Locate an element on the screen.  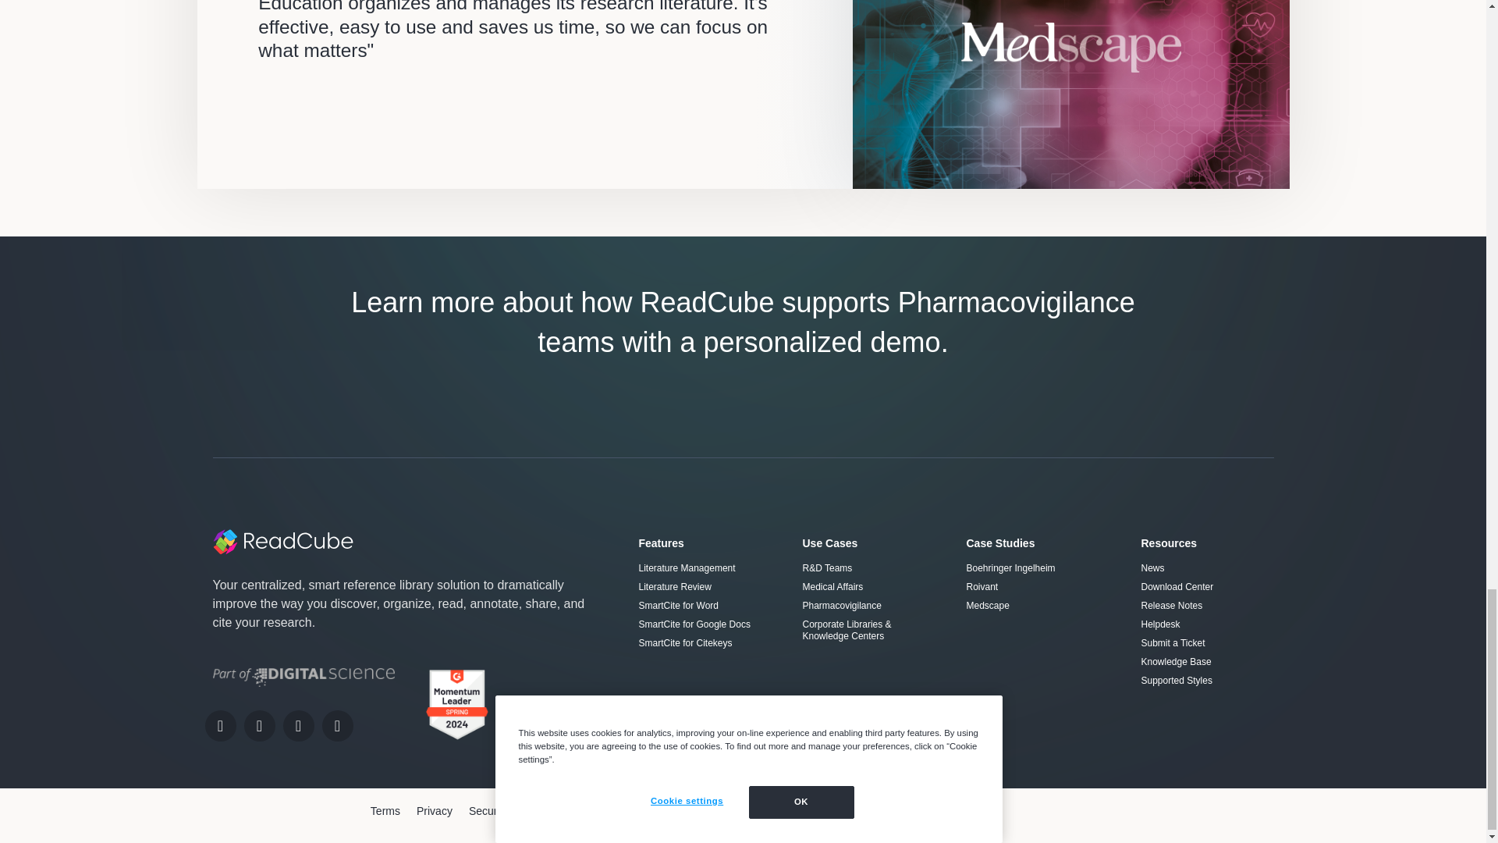
Terms is located at coordinates (385, 811).